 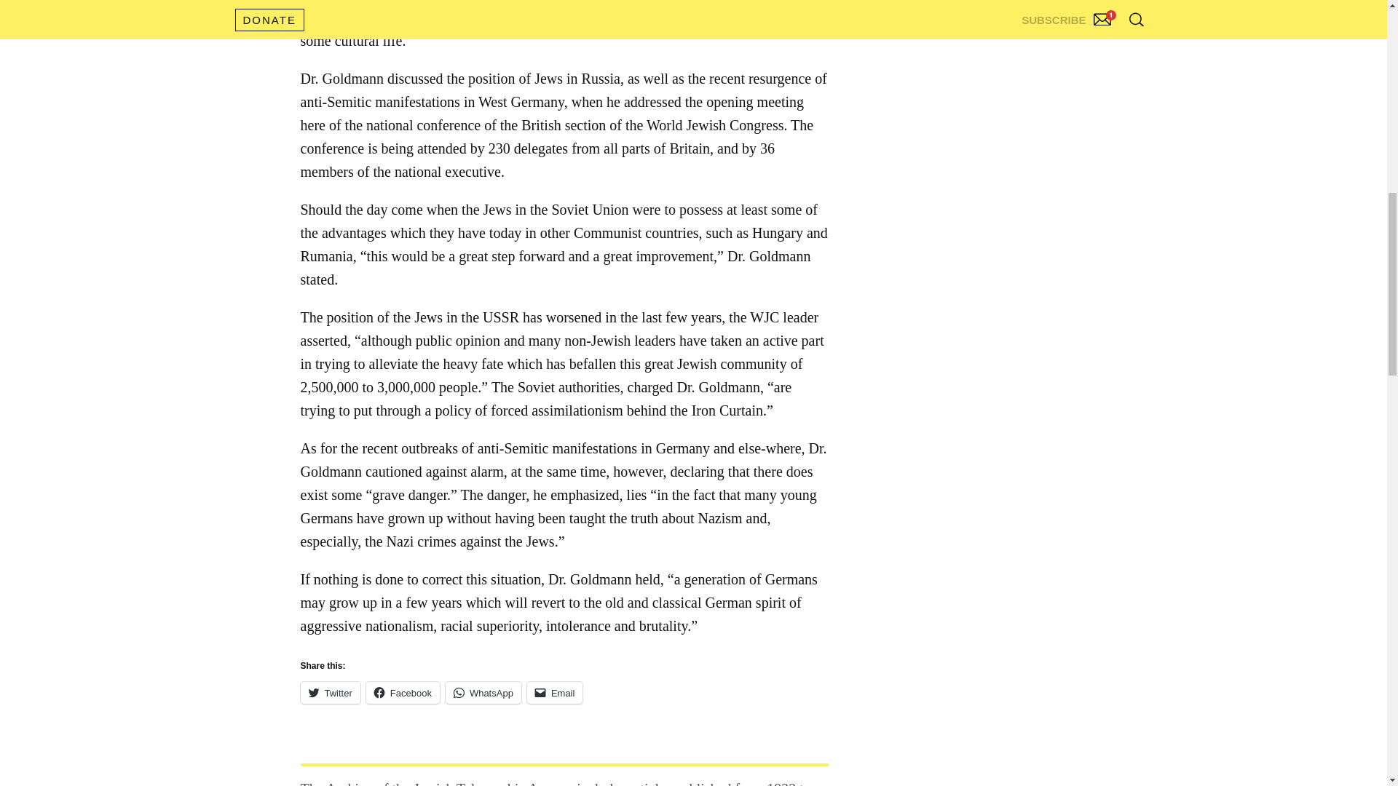 What do you see at coordinates (403, 693) in the screenshot?
I see `Click to share on Facebook` at bounding box center [403, 693].